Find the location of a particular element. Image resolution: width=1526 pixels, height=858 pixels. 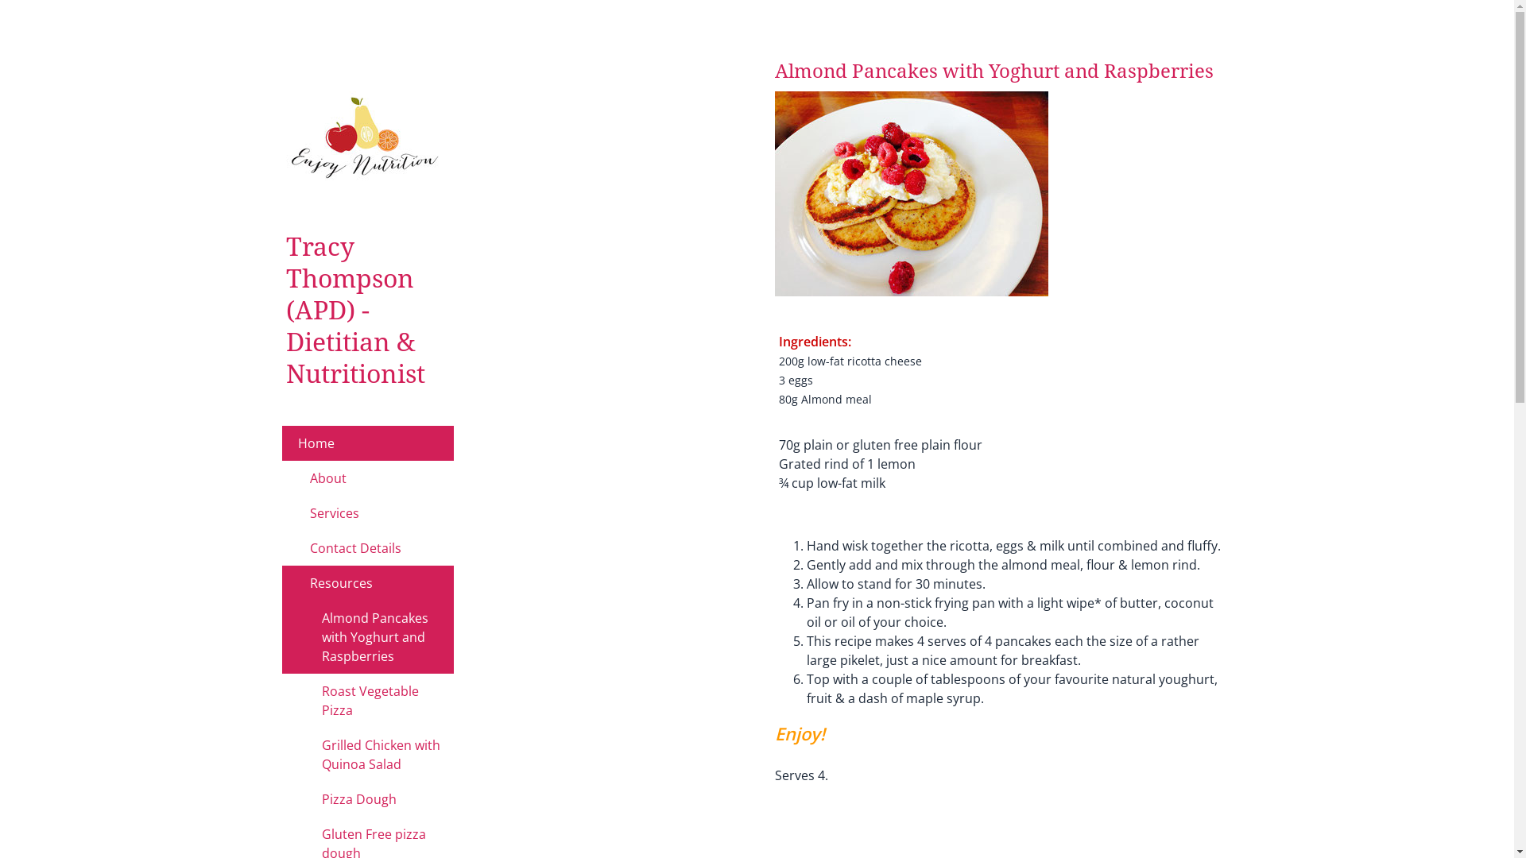

About is located at coordinates (368, 478).